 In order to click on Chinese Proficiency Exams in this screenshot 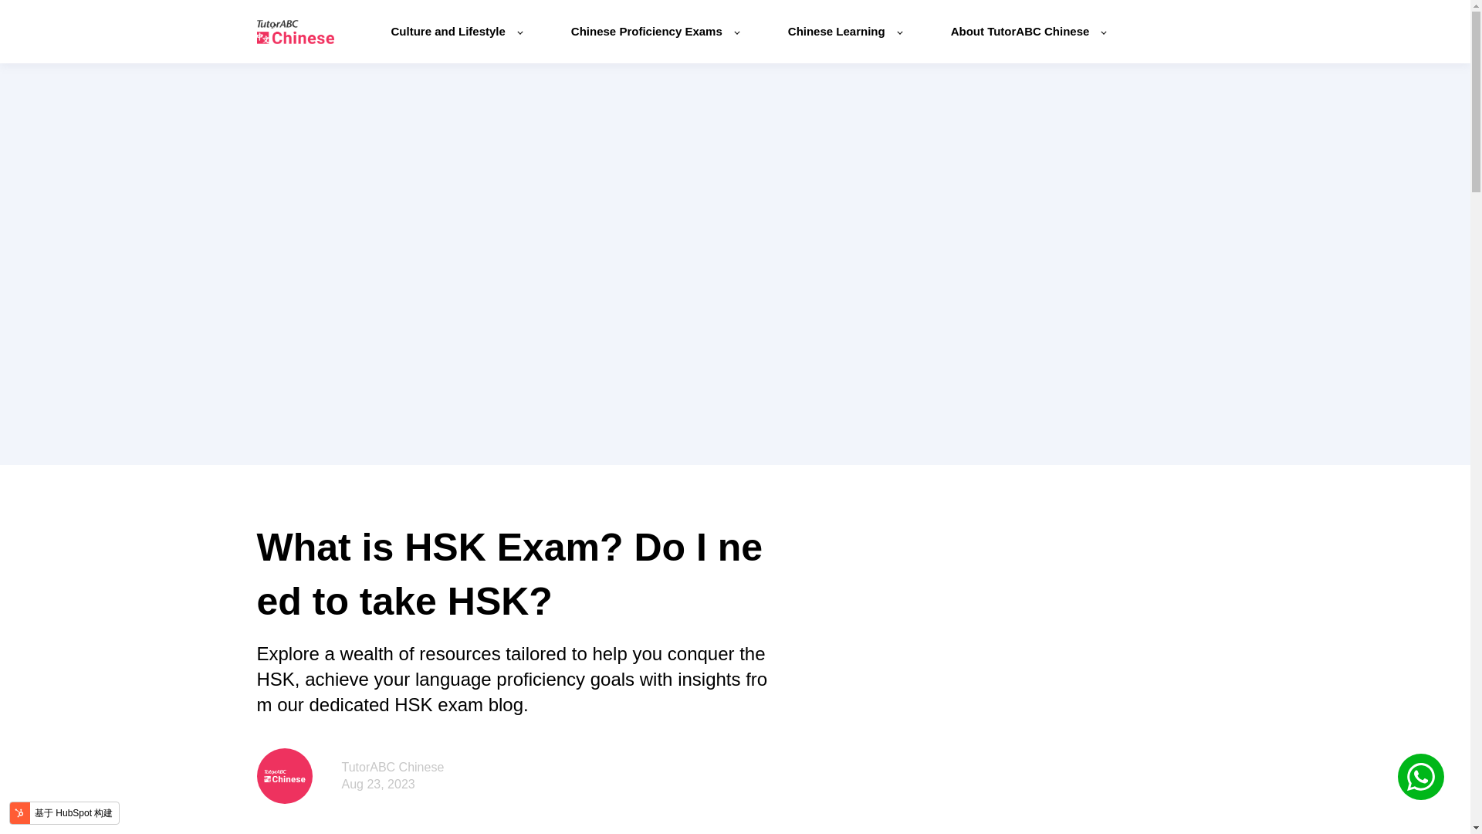, I will do `click(655, 31)`.